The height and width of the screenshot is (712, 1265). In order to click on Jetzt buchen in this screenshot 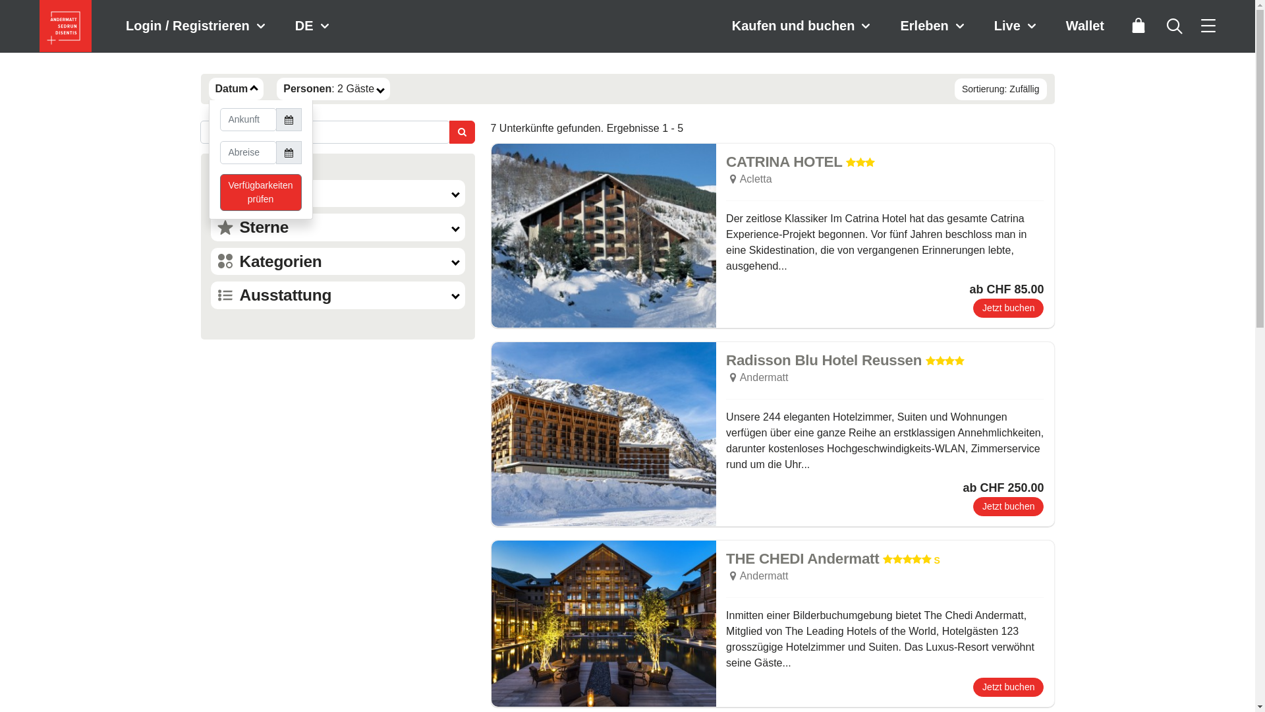, I will do `click(1008, 506)`.